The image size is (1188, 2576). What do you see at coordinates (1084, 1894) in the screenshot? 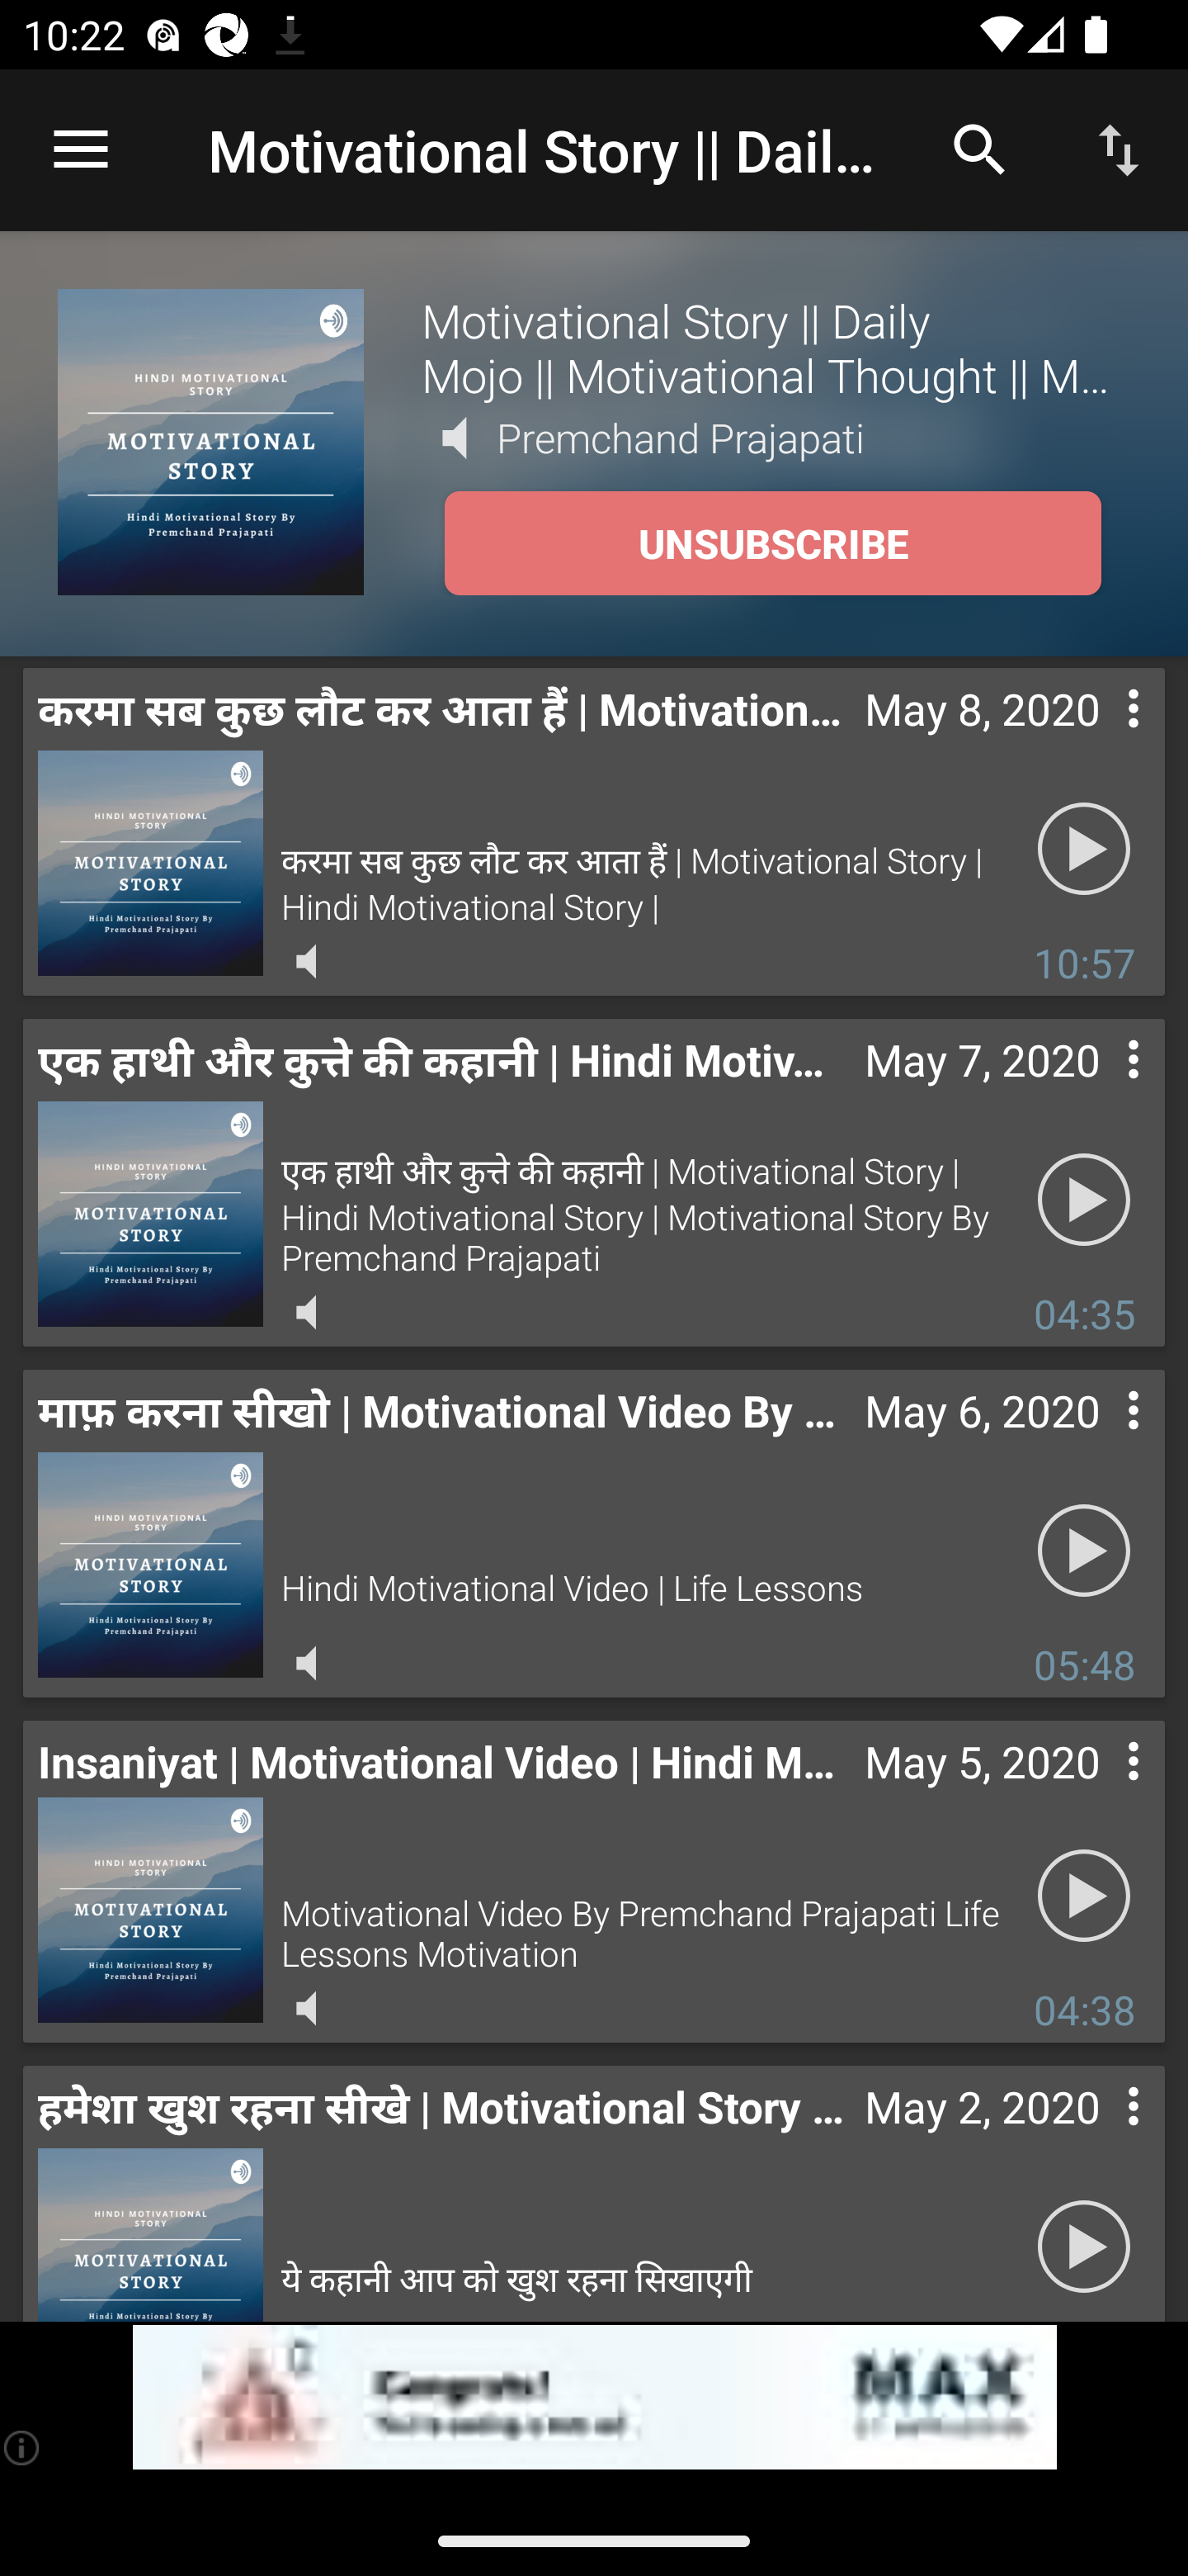
I see `Play` at bounding box center [1084, 1894].